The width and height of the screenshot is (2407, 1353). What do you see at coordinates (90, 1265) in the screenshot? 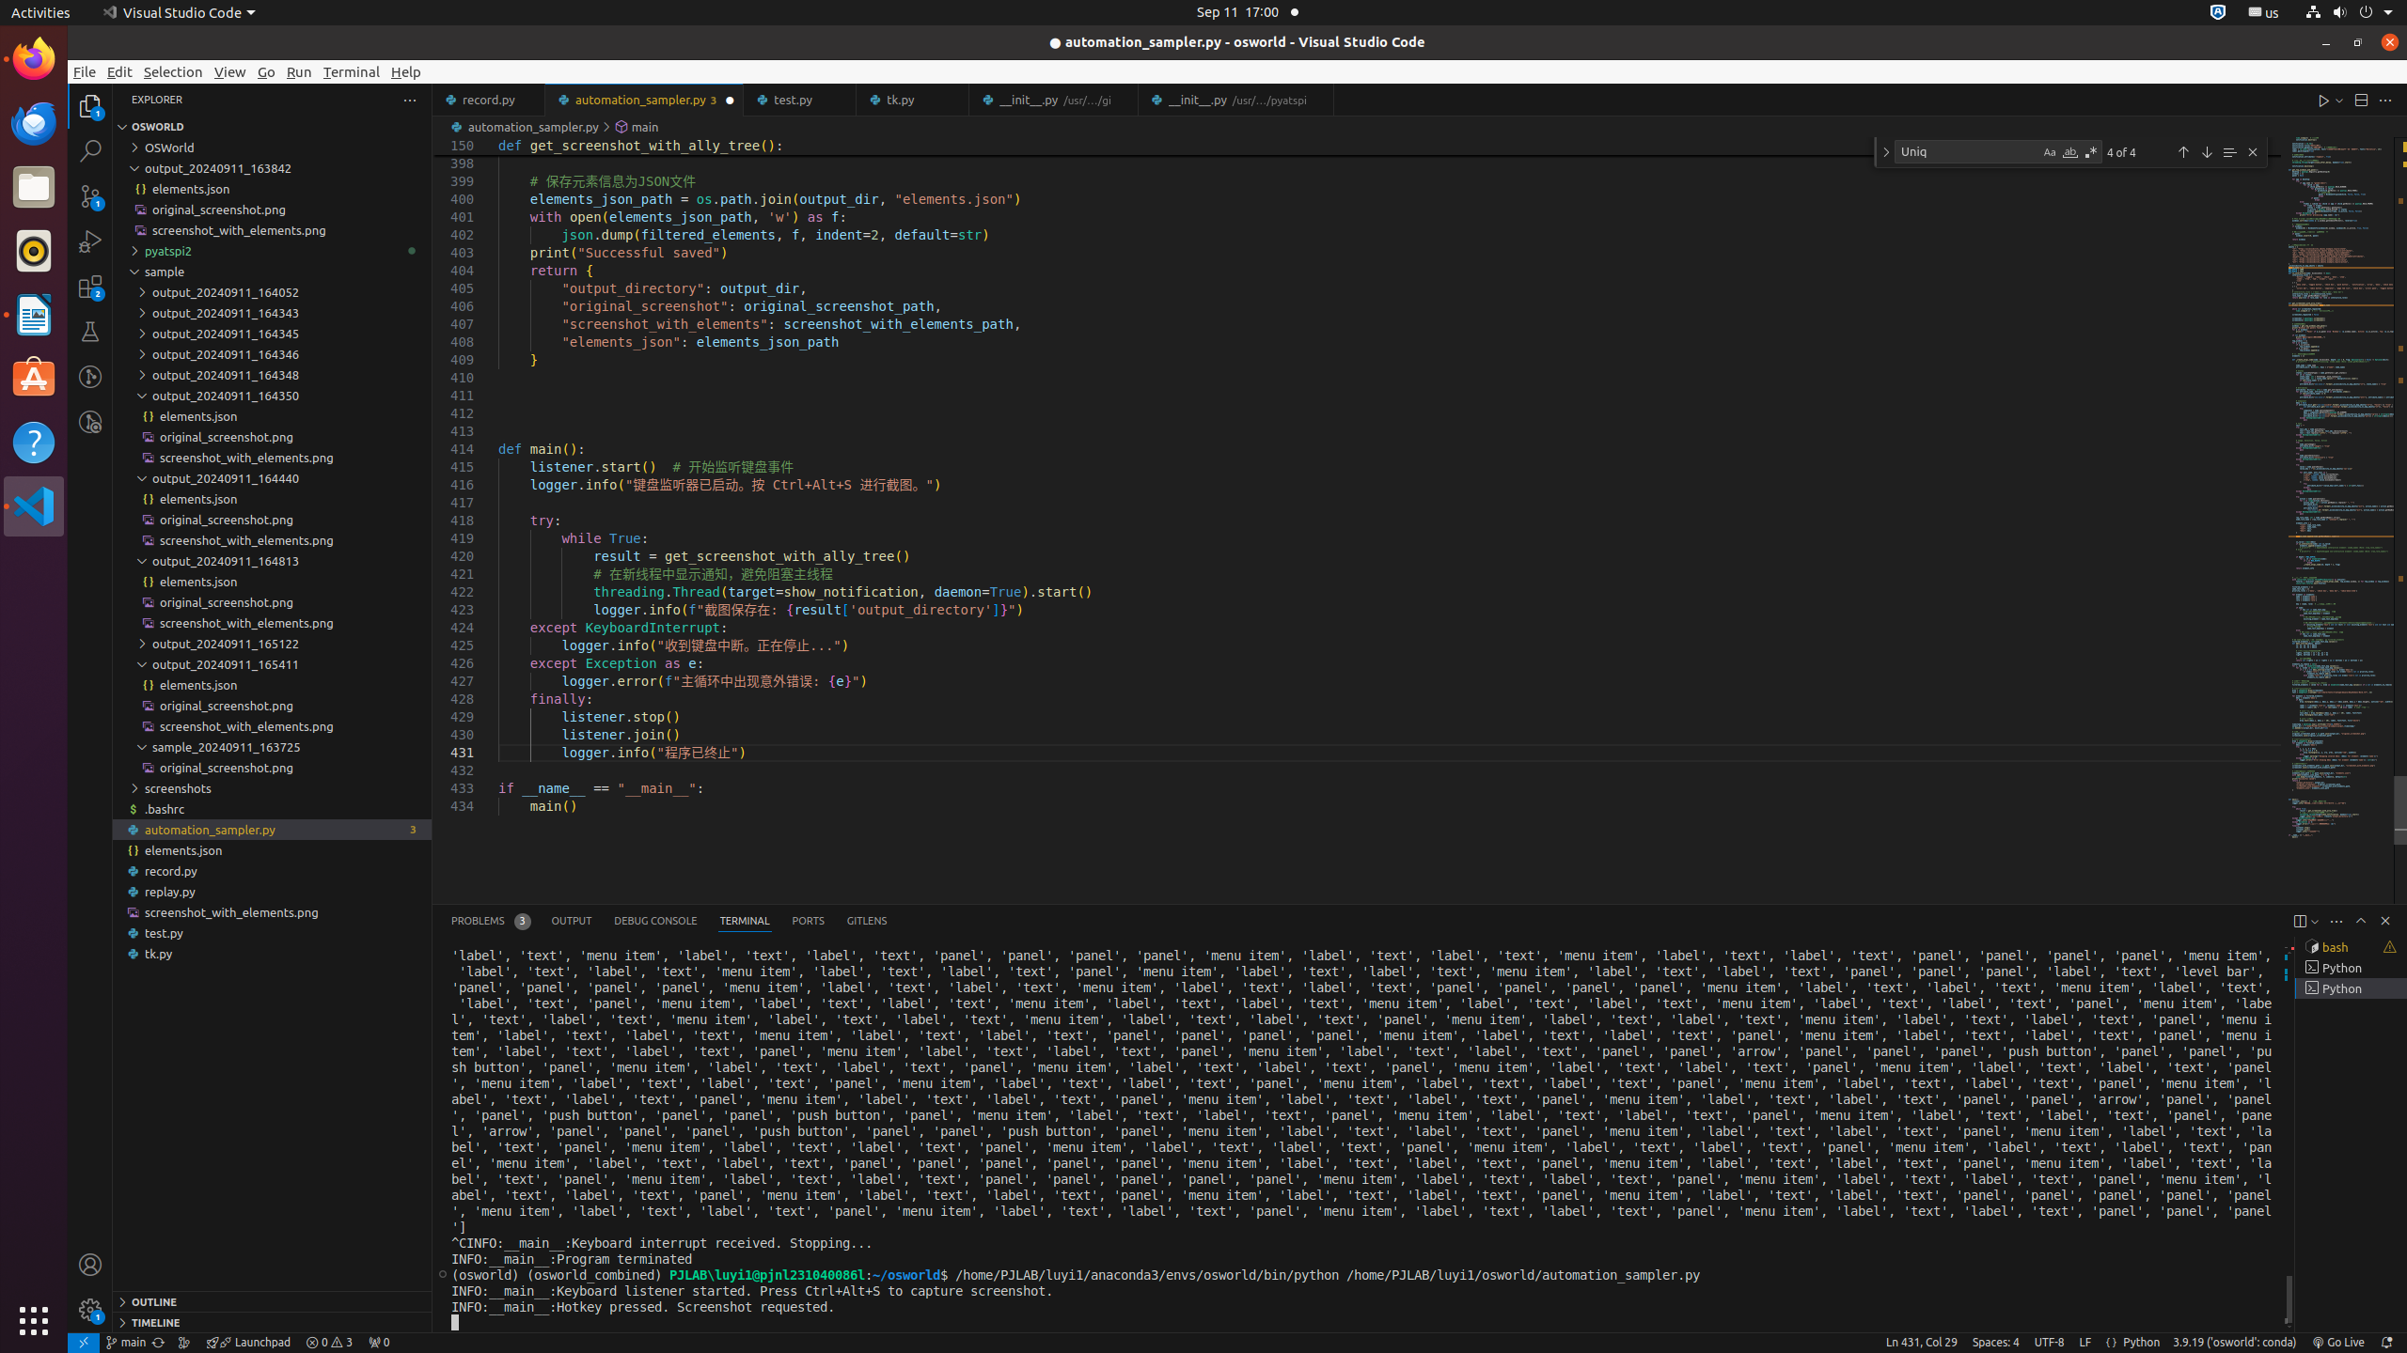
I see `Accounts` at bounding box center [90, 1265].